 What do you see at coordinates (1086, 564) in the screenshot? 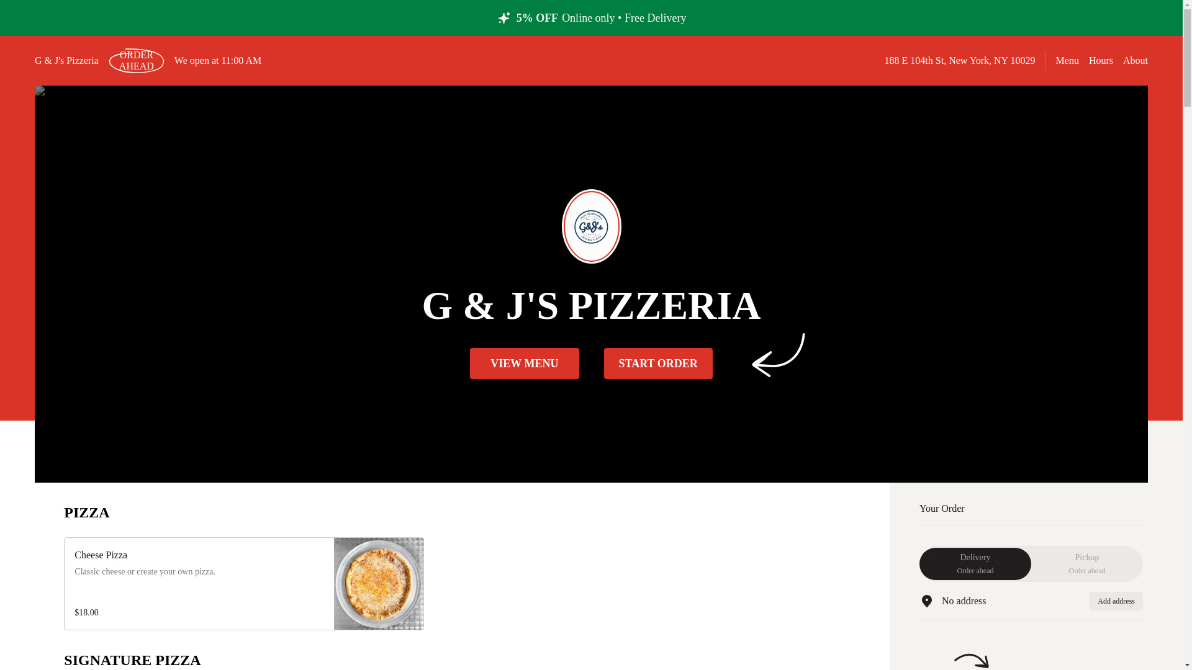
I see `START ORDER` at bounding box center [1086, 564].